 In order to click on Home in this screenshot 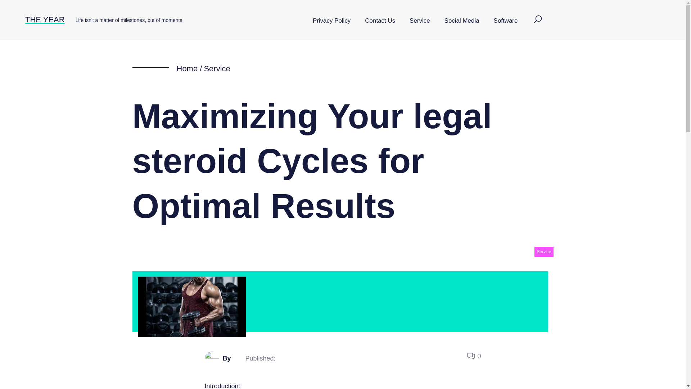, I will do `click(187, 68)`.